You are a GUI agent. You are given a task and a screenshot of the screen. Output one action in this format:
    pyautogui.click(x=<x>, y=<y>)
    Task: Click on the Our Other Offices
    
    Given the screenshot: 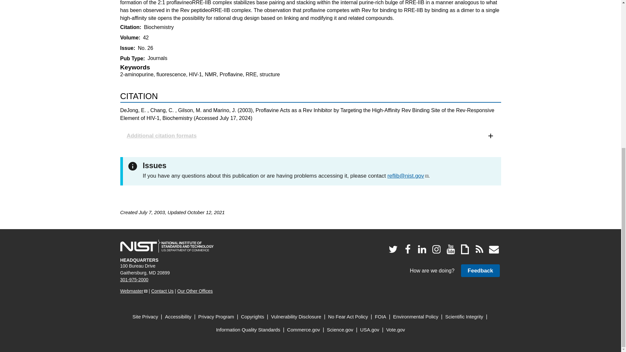 What is the action you would take?
    pyautogui.click(x=195, y=291)
    